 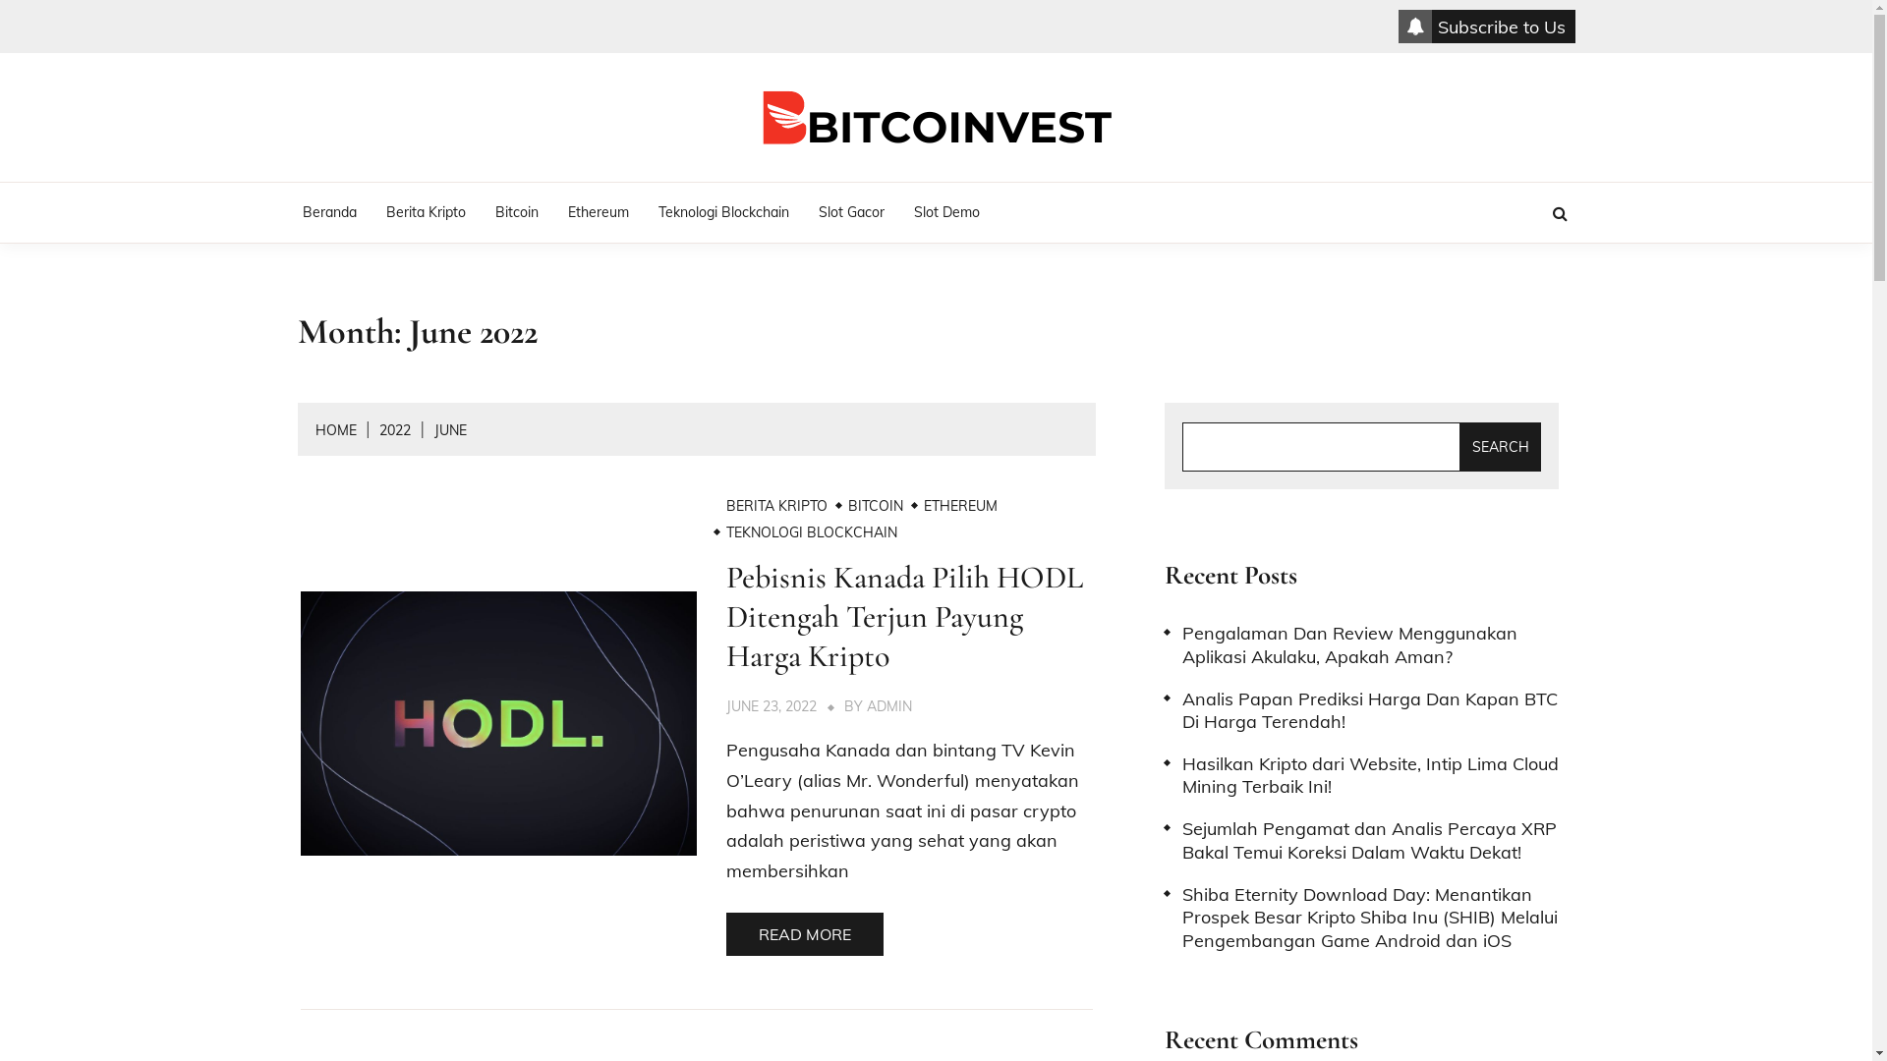 What do you see at coordinates (335, 430) in the screenshot?
I see `HOME` at bounding box center [335, 430].